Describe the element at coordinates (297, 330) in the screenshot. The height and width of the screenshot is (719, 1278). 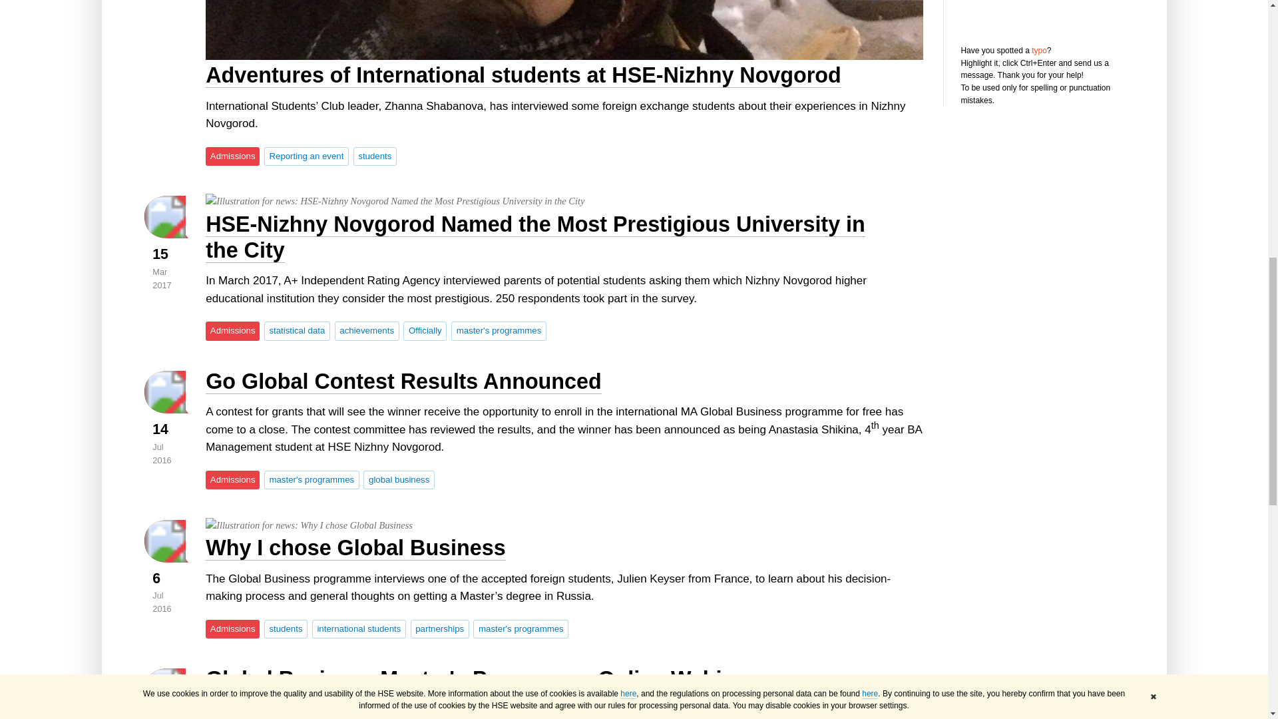
I see `statistical data` at that location.